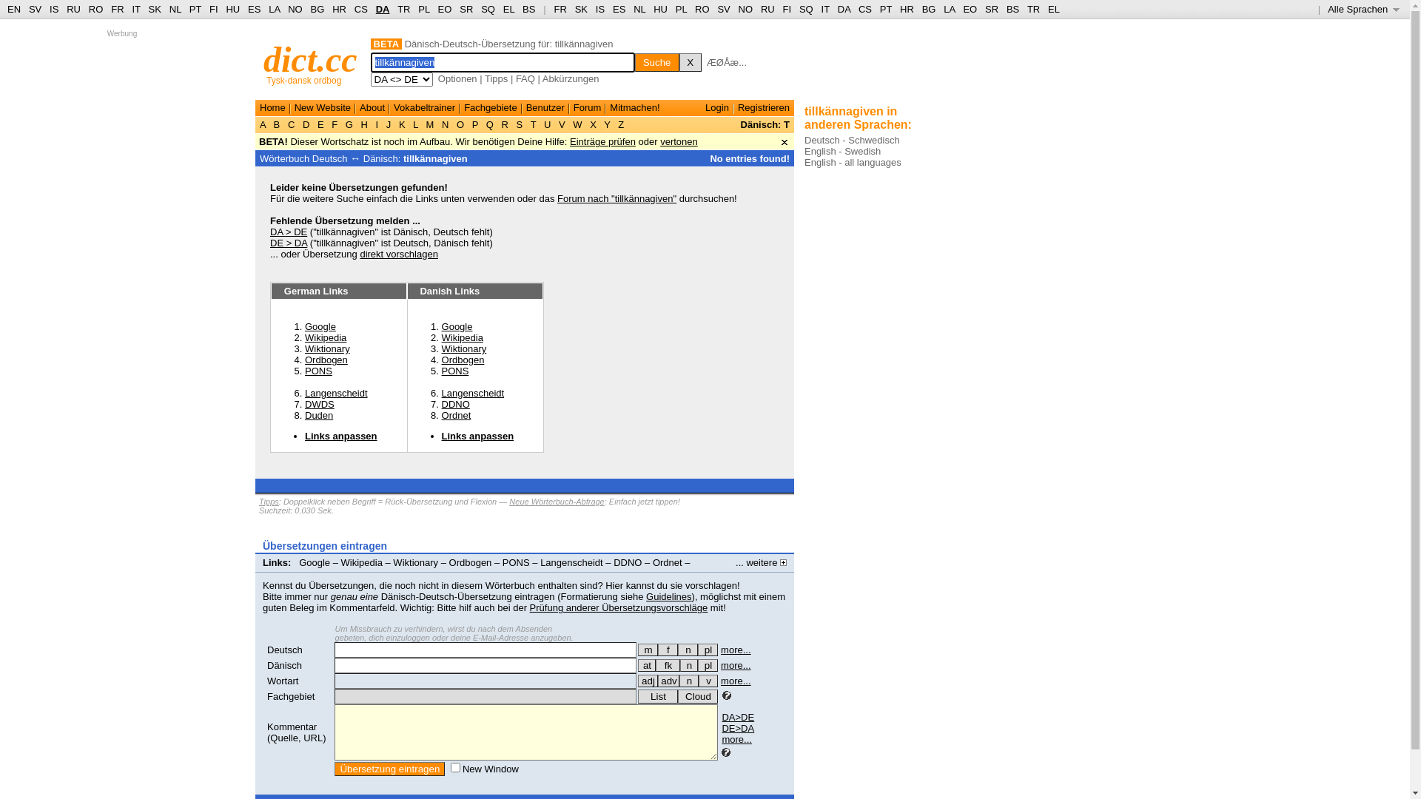 Image resolution: width=1421 pixels, height=799 pixels. Describe the element at coordinates (509, 9) in the screenshot. I see `EL` at that location.